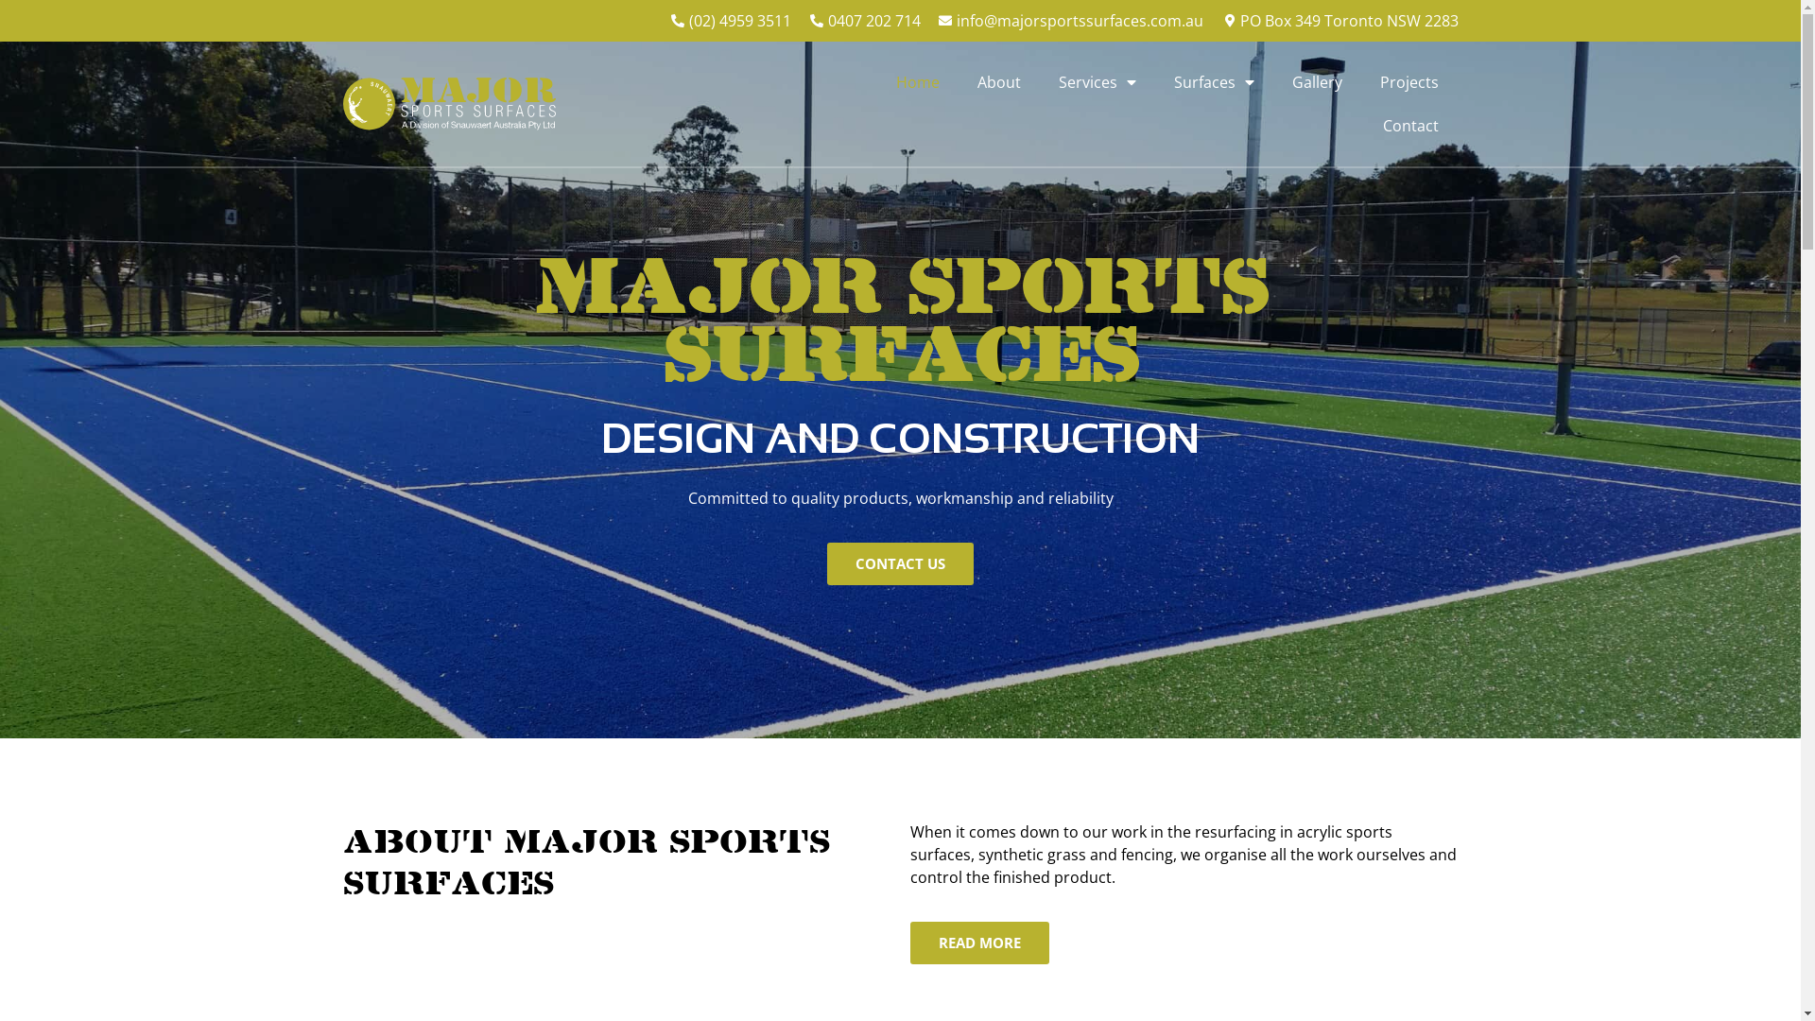  What do you see at coordinates (730, 21) in the screenshot?
I see `(02) 4959 3511` at bounding box center [730, 21].